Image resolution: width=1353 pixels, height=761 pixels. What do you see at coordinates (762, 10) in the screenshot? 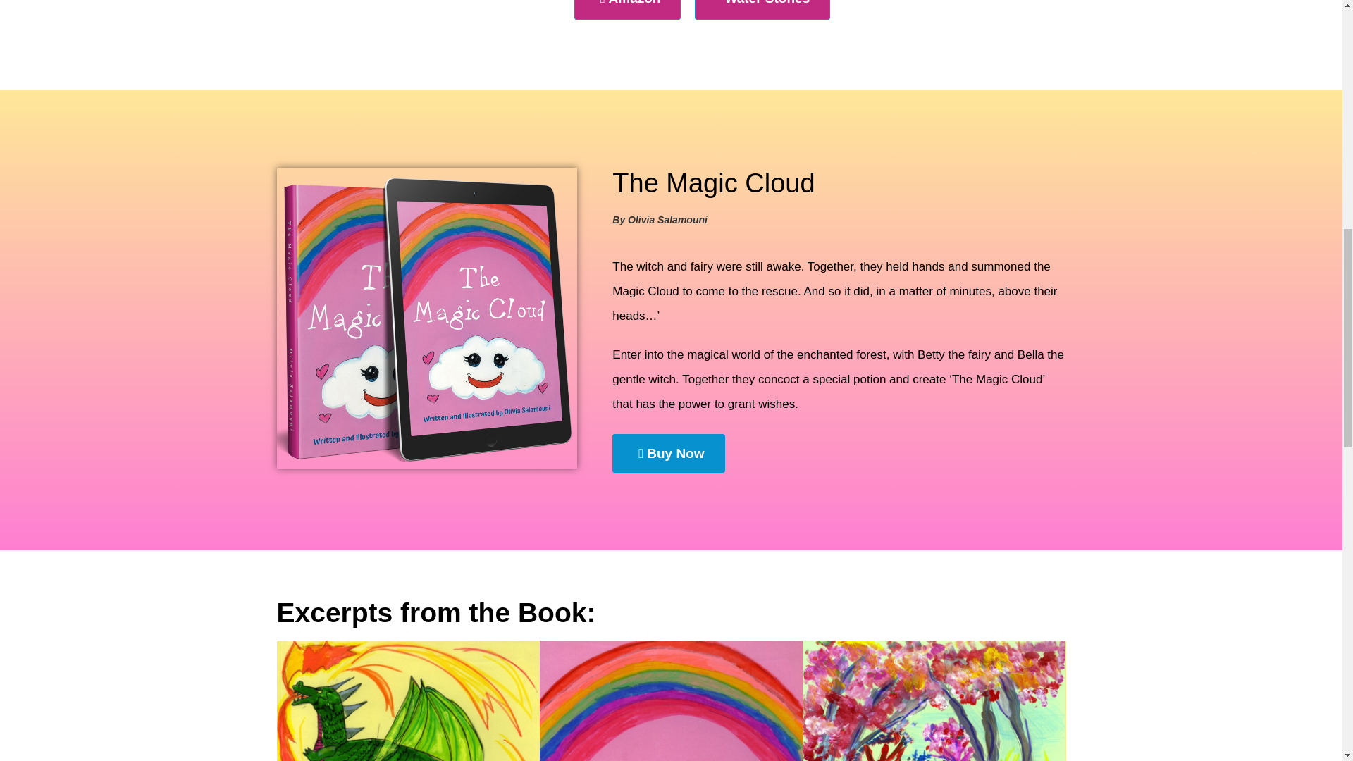
I see `Water Stones` at bounding box center [762, 10].